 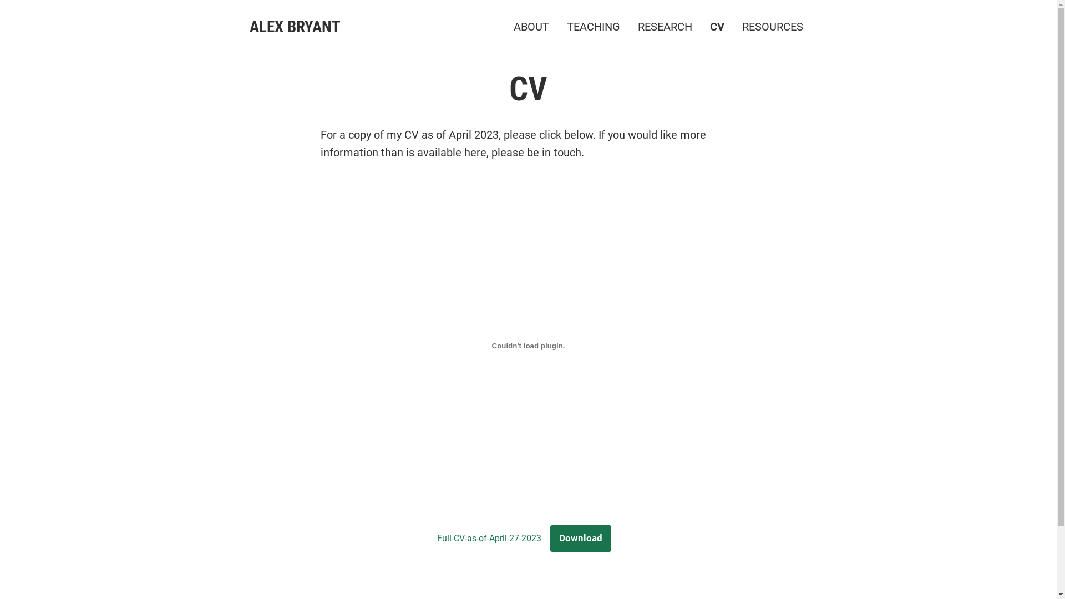 I want to click on TEACHING, so click(x=594, y=27).